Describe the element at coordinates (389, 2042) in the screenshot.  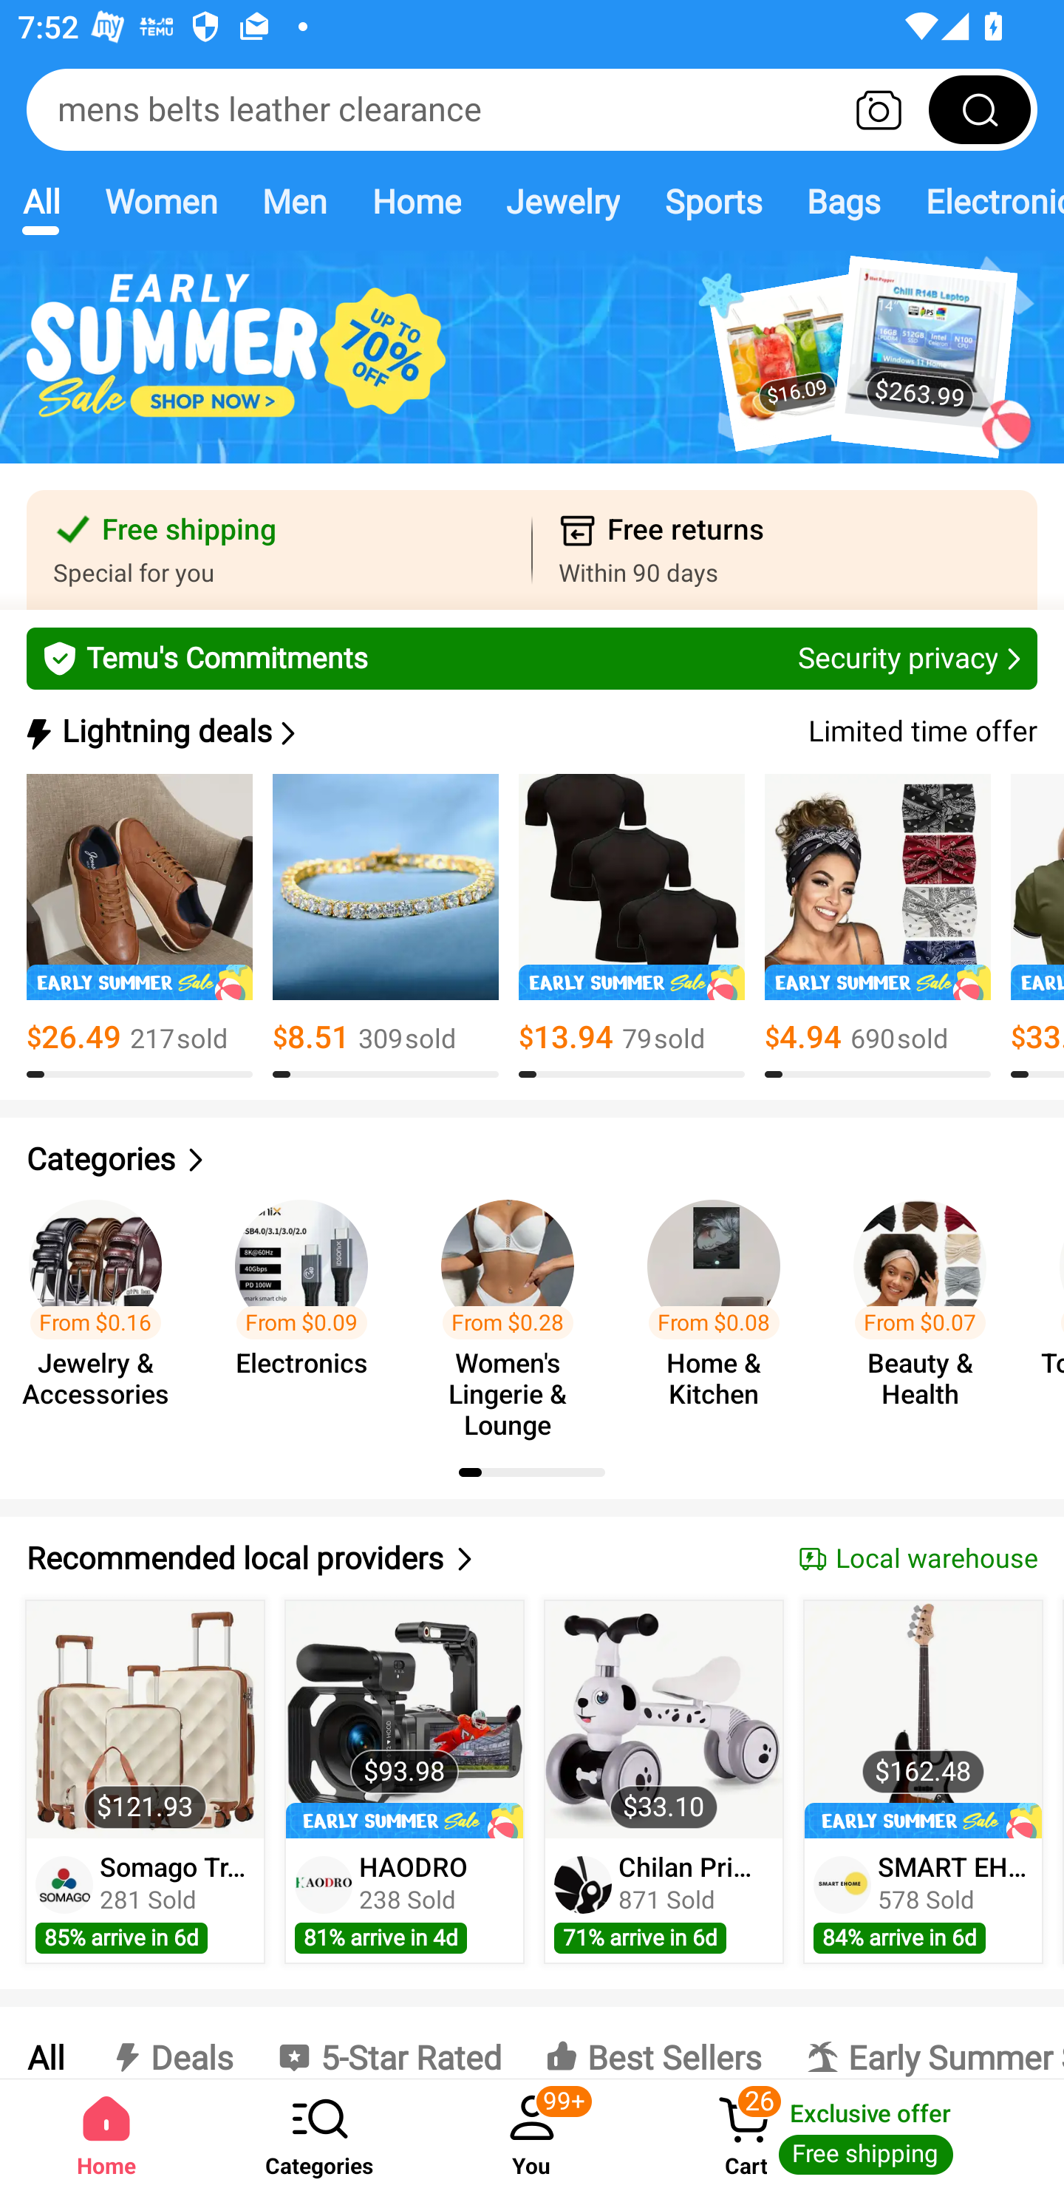
I see `5-Star Rated 5-Star Rated 5-Star Rated` at that location.